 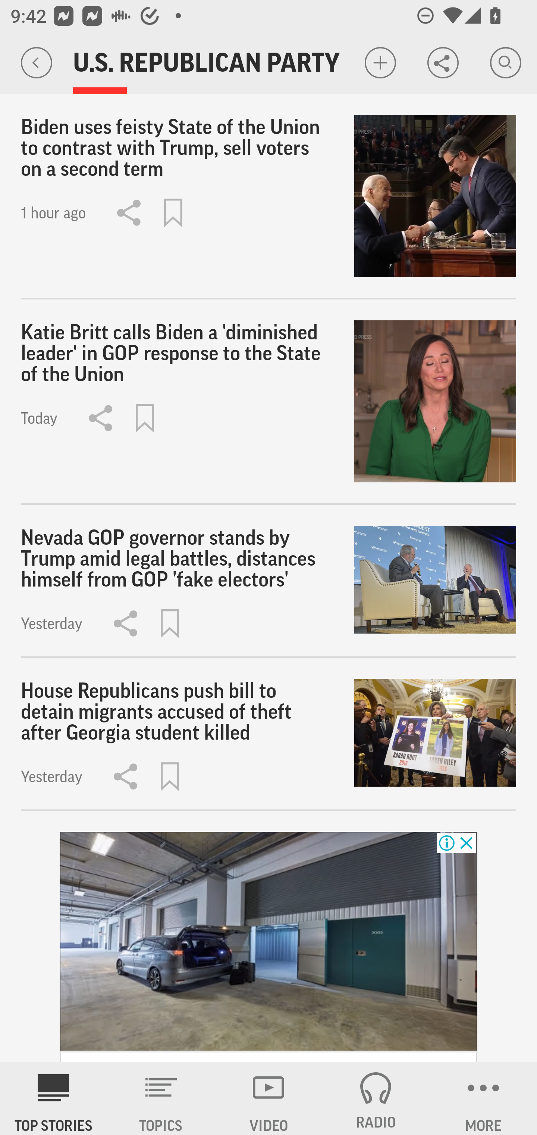 What do you see at coordinates (268, 1098) in the screenshot?
I see `VIDEO` at bounding box center [268, 1098].